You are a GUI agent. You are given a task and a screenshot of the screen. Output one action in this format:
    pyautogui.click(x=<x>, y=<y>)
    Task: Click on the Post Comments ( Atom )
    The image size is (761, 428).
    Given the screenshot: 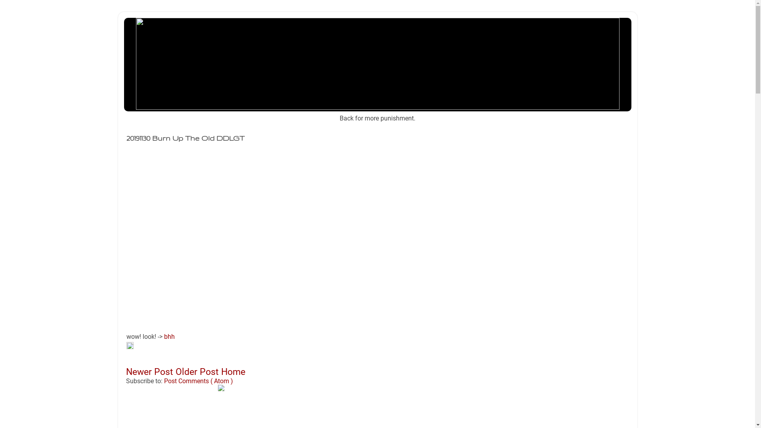 What is the action you would take?
    pyautogui.click(x=199, y=381)
    